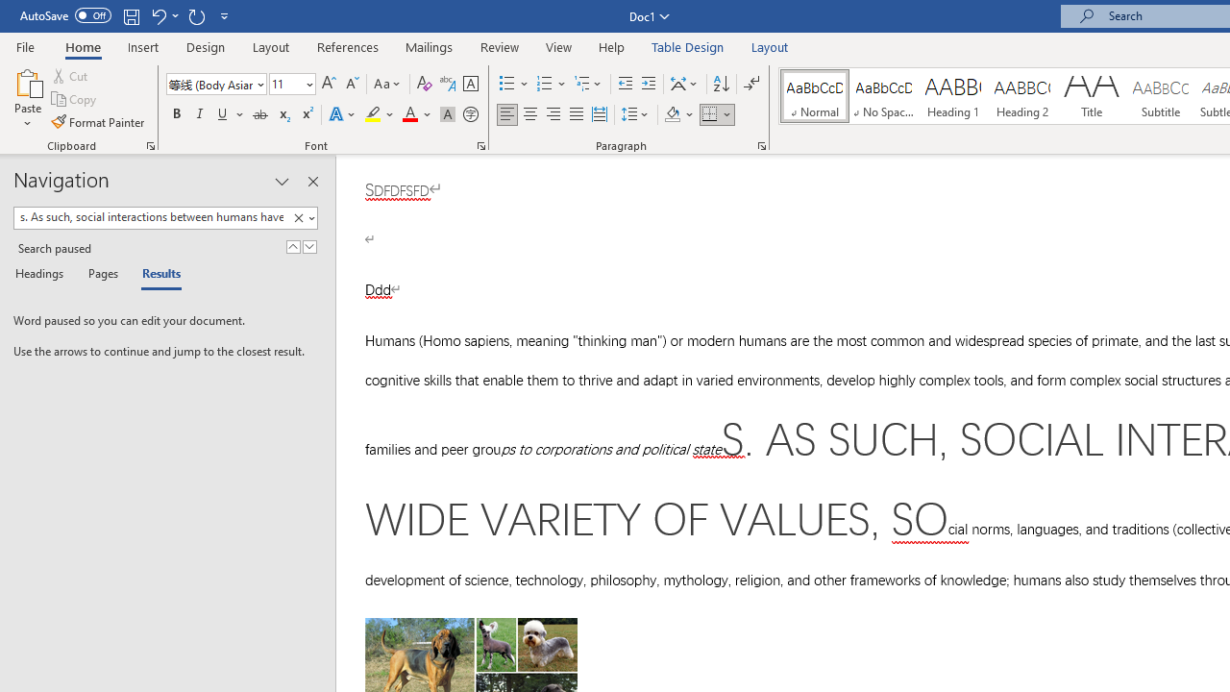  What do you see at coordinates (99, 121) in the screenshot?
I see `Format Painter` at bounding box center [99, 121].